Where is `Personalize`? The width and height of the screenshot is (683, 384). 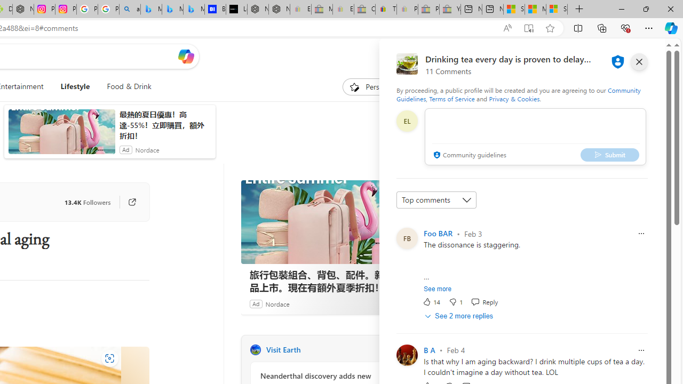 Personalize is located at coordinates (376, 86).